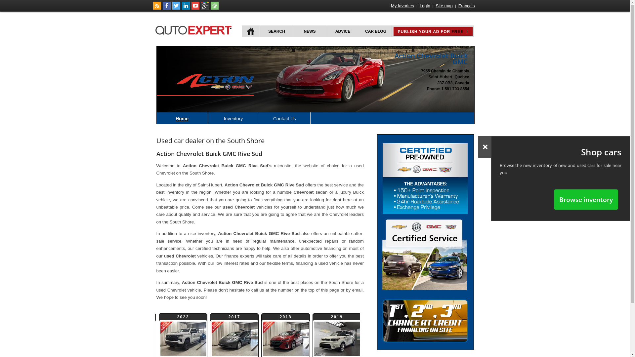  Describe the element at coordinates (342, 31) in the screenshot. I see `ADVICE` at that location.